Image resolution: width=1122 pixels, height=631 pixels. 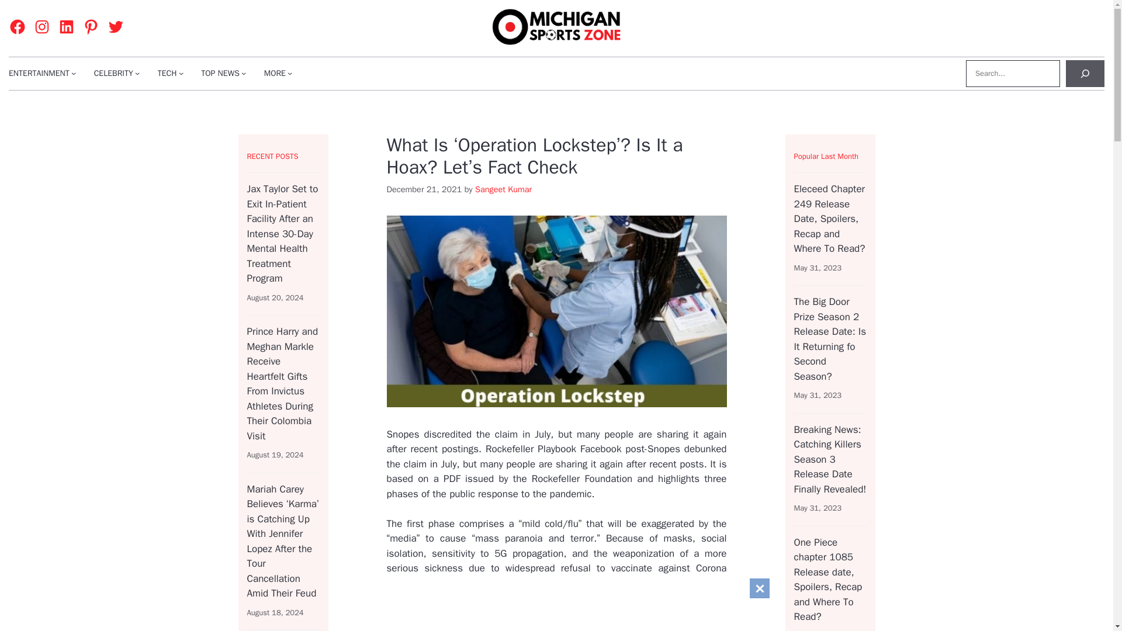 What do you see at coordinates (220, 73) in the screenshot?
I see `TOP NEWS` at bounding box center [220, 73].